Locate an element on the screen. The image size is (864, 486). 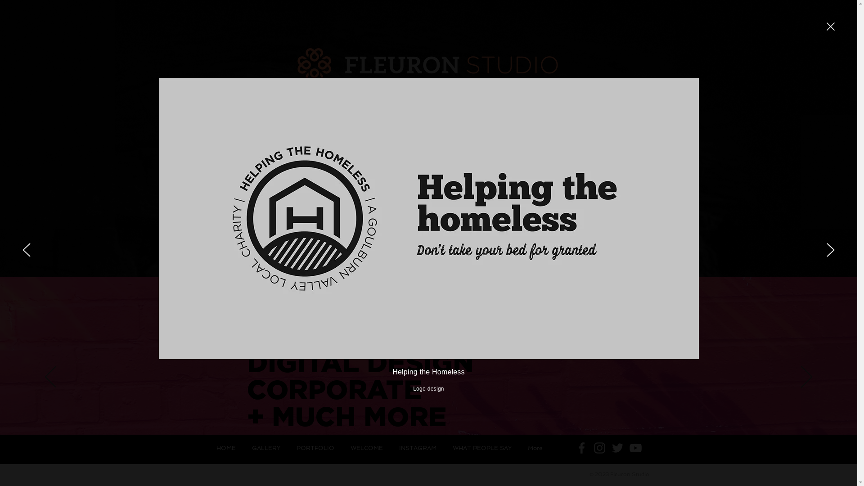
WELCOME is located at coordinates (366, 448).